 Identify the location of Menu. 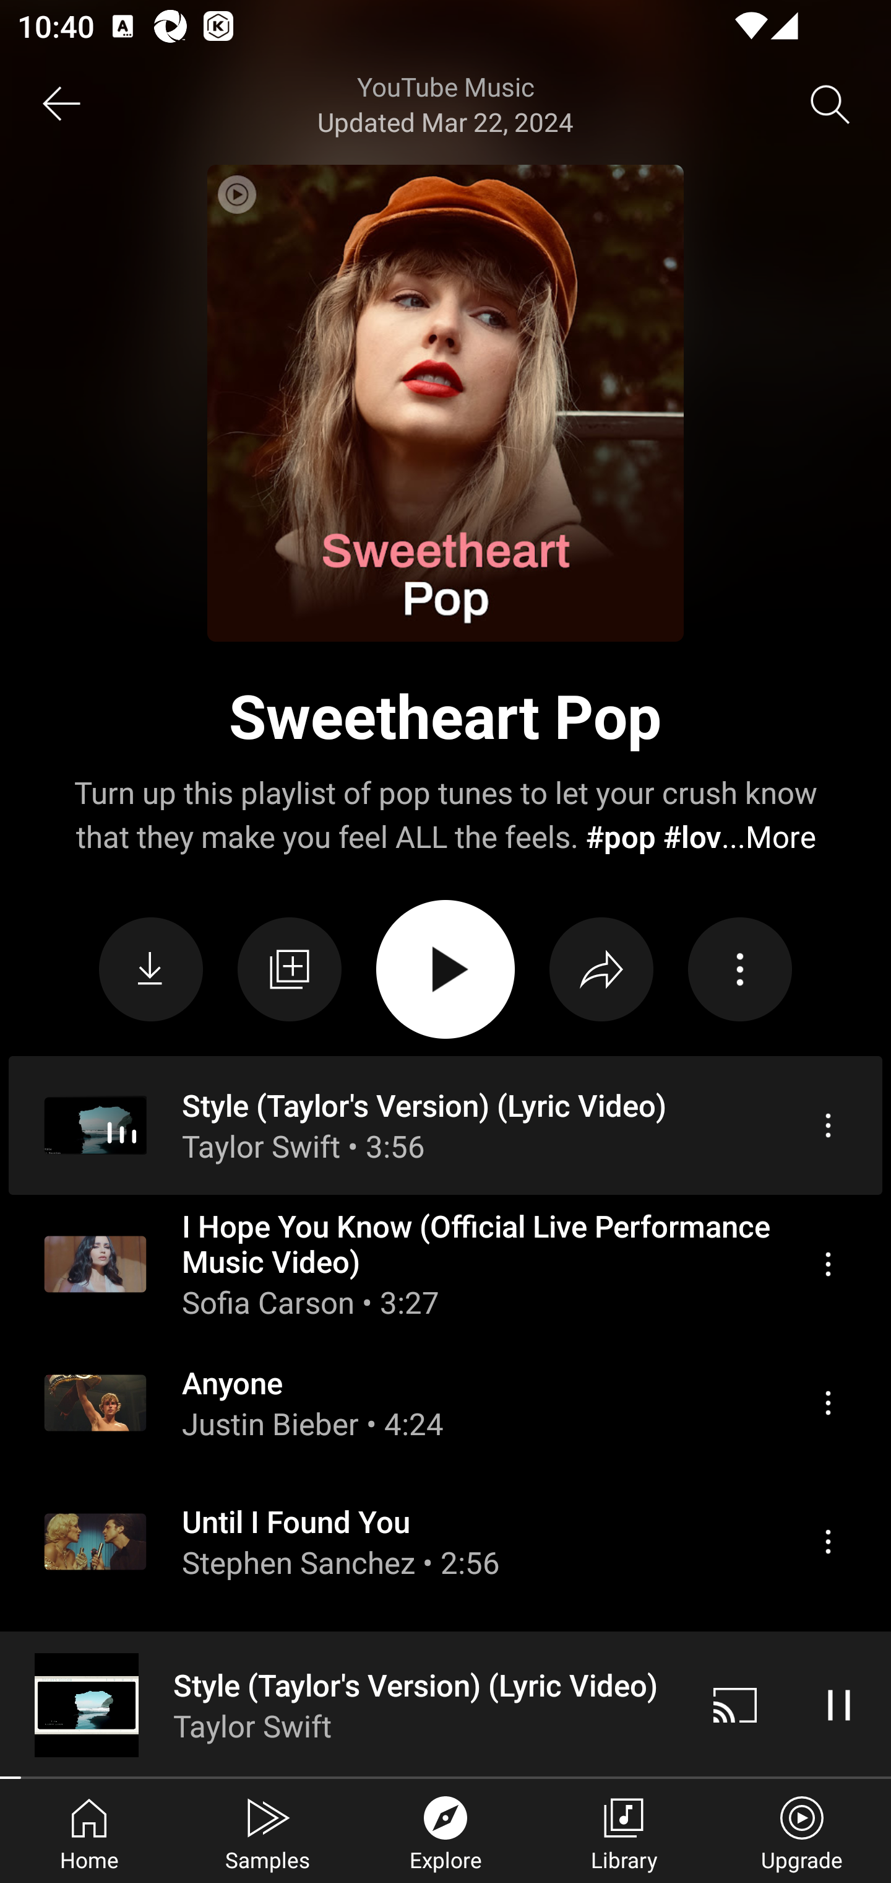
(828, 1263).